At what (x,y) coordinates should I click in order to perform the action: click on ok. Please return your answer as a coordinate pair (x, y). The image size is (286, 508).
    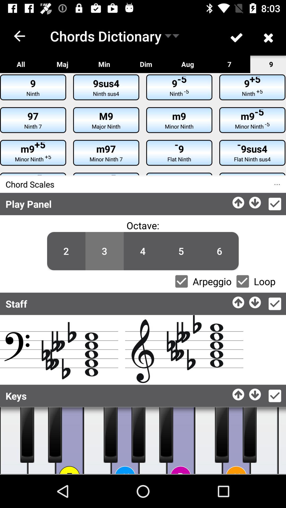
    Looking at the image, I should click on (275, 304).